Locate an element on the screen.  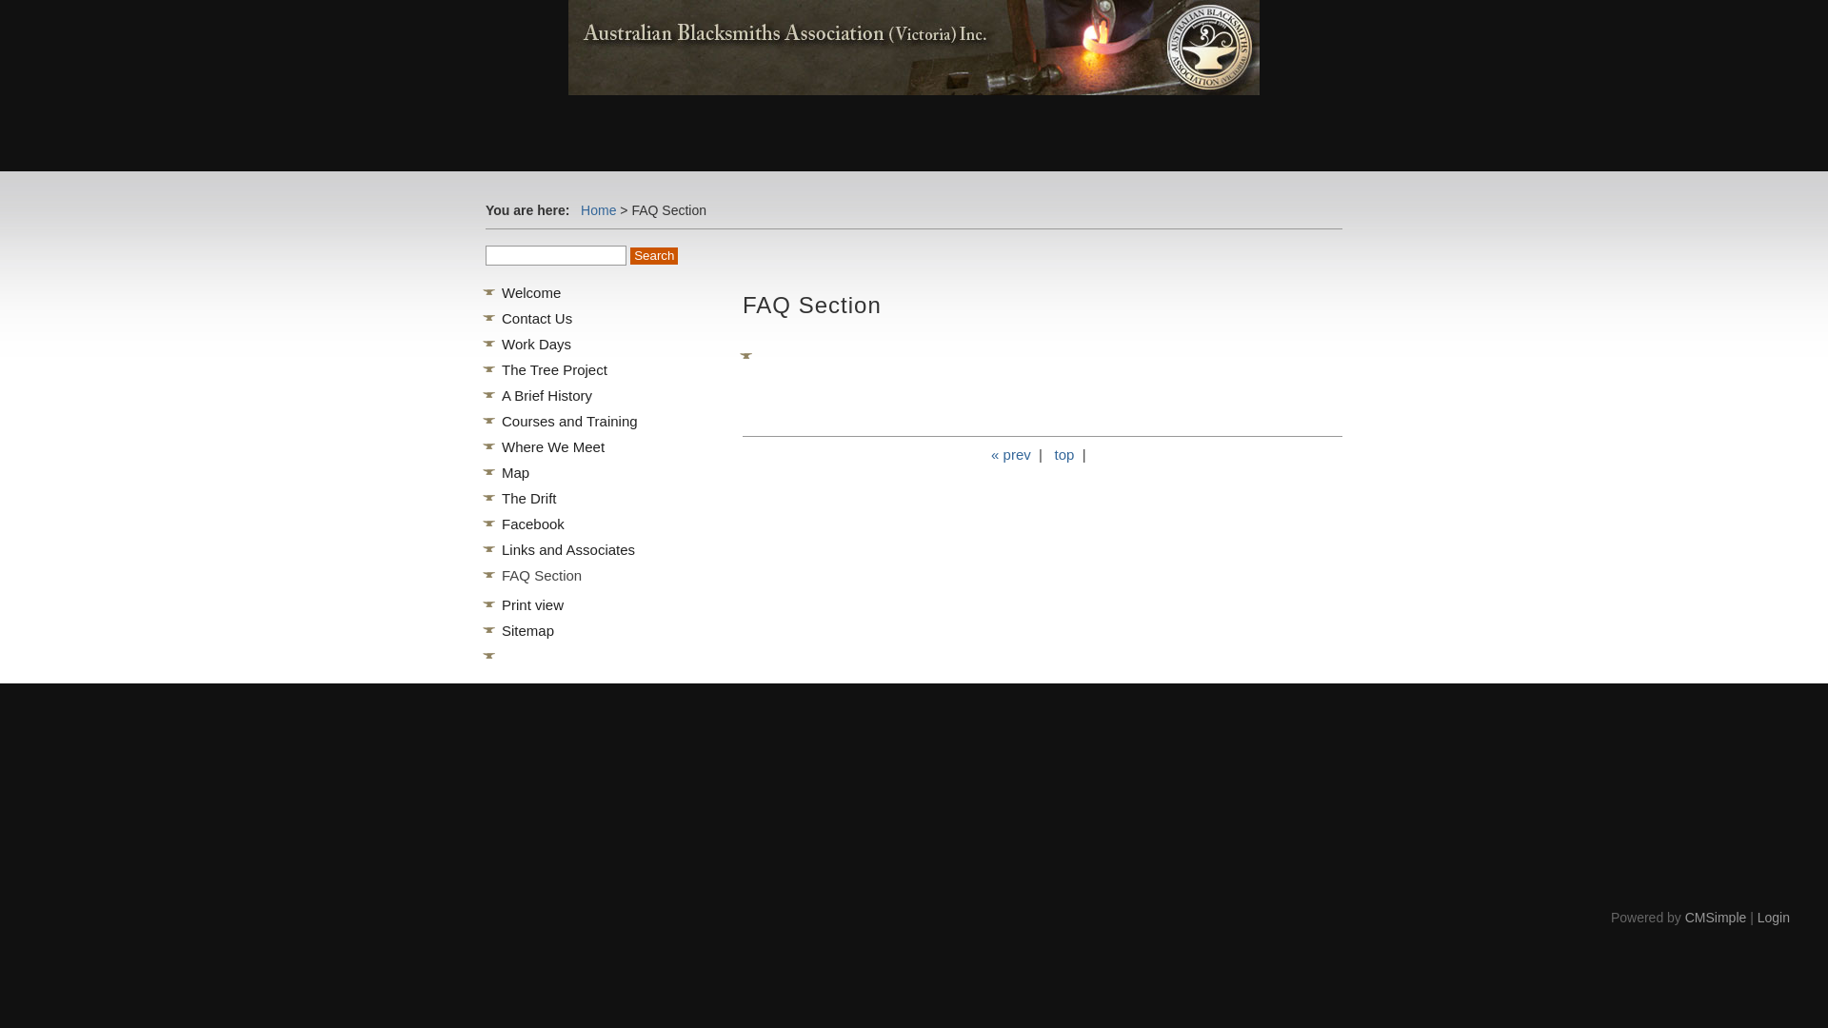
A Brief History is located at coordinates (546, 396).